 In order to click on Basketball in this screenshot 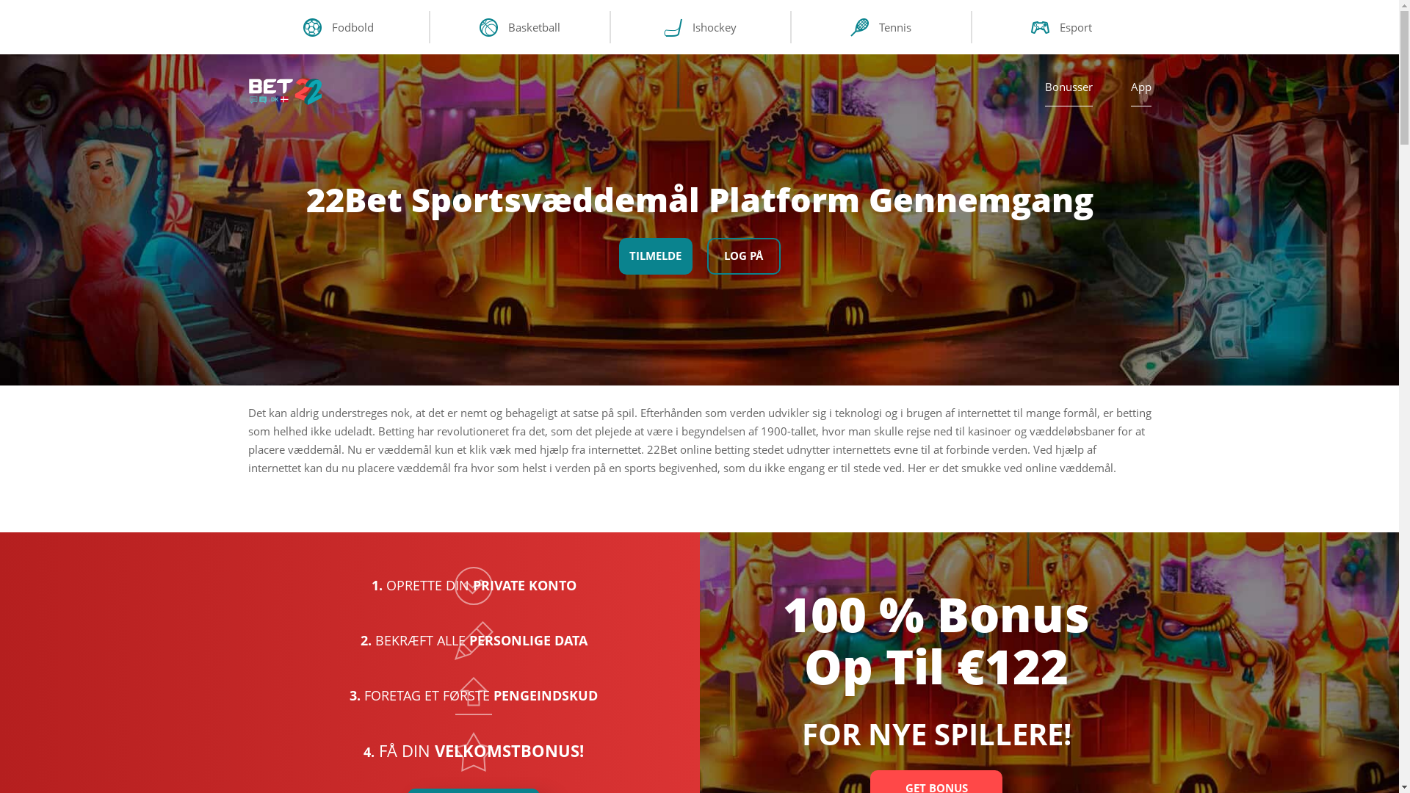, I will do `click(520, 27)`.